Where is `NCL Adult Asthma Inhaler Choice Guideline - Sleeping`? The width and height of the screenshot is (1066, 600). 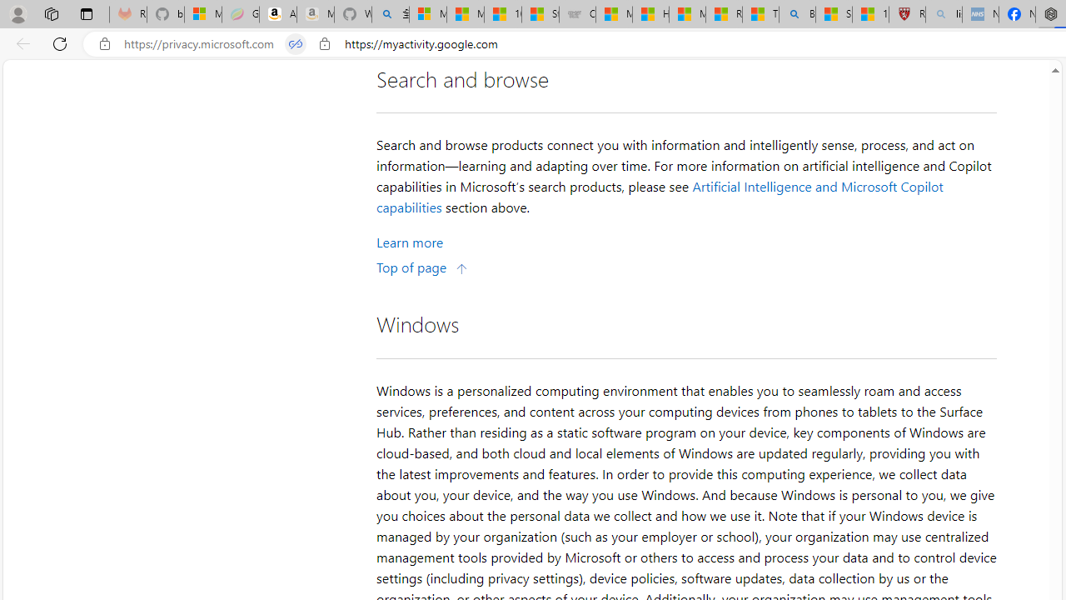
NCL Adult Asthma Inhaler Choice Guideline - Sleeping is located at coordinates (980, 15).